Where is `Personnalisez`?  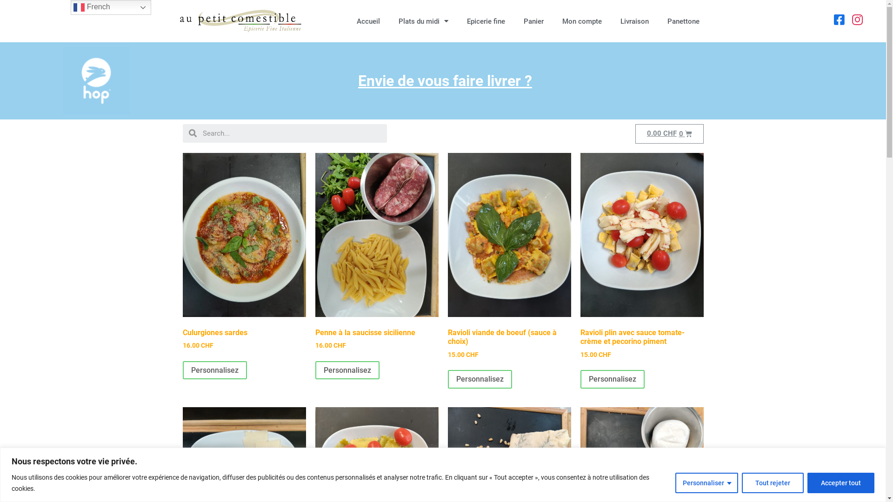 Personnalisez is located at coordinates (347, 370).